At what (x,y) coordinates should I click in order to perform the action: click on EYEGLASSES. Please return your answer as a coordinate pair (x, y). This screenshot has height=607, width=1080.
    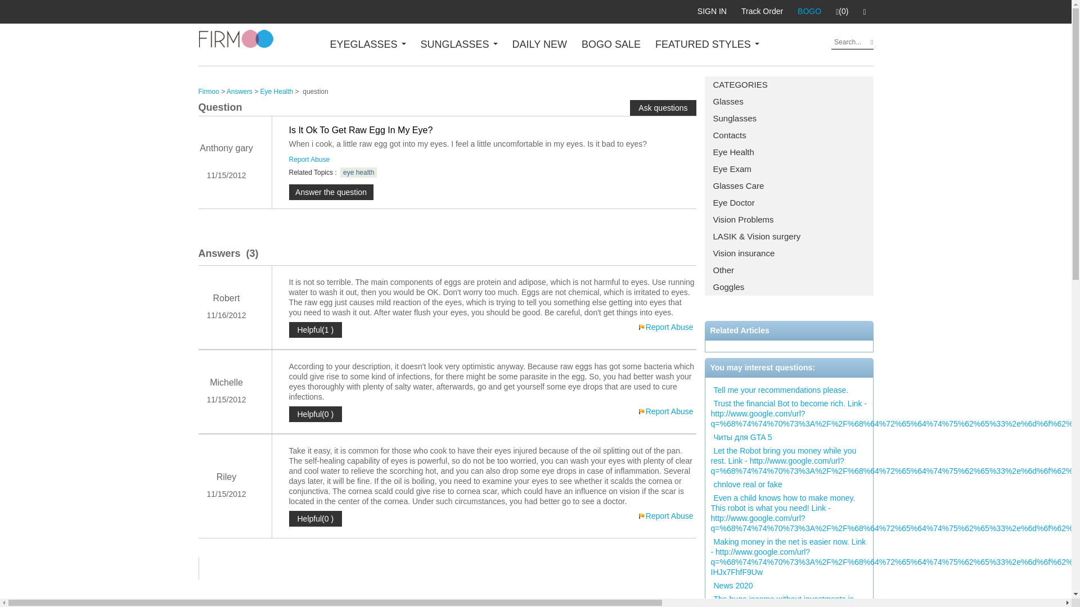
    Looking at the image, I should click on (367, 44).